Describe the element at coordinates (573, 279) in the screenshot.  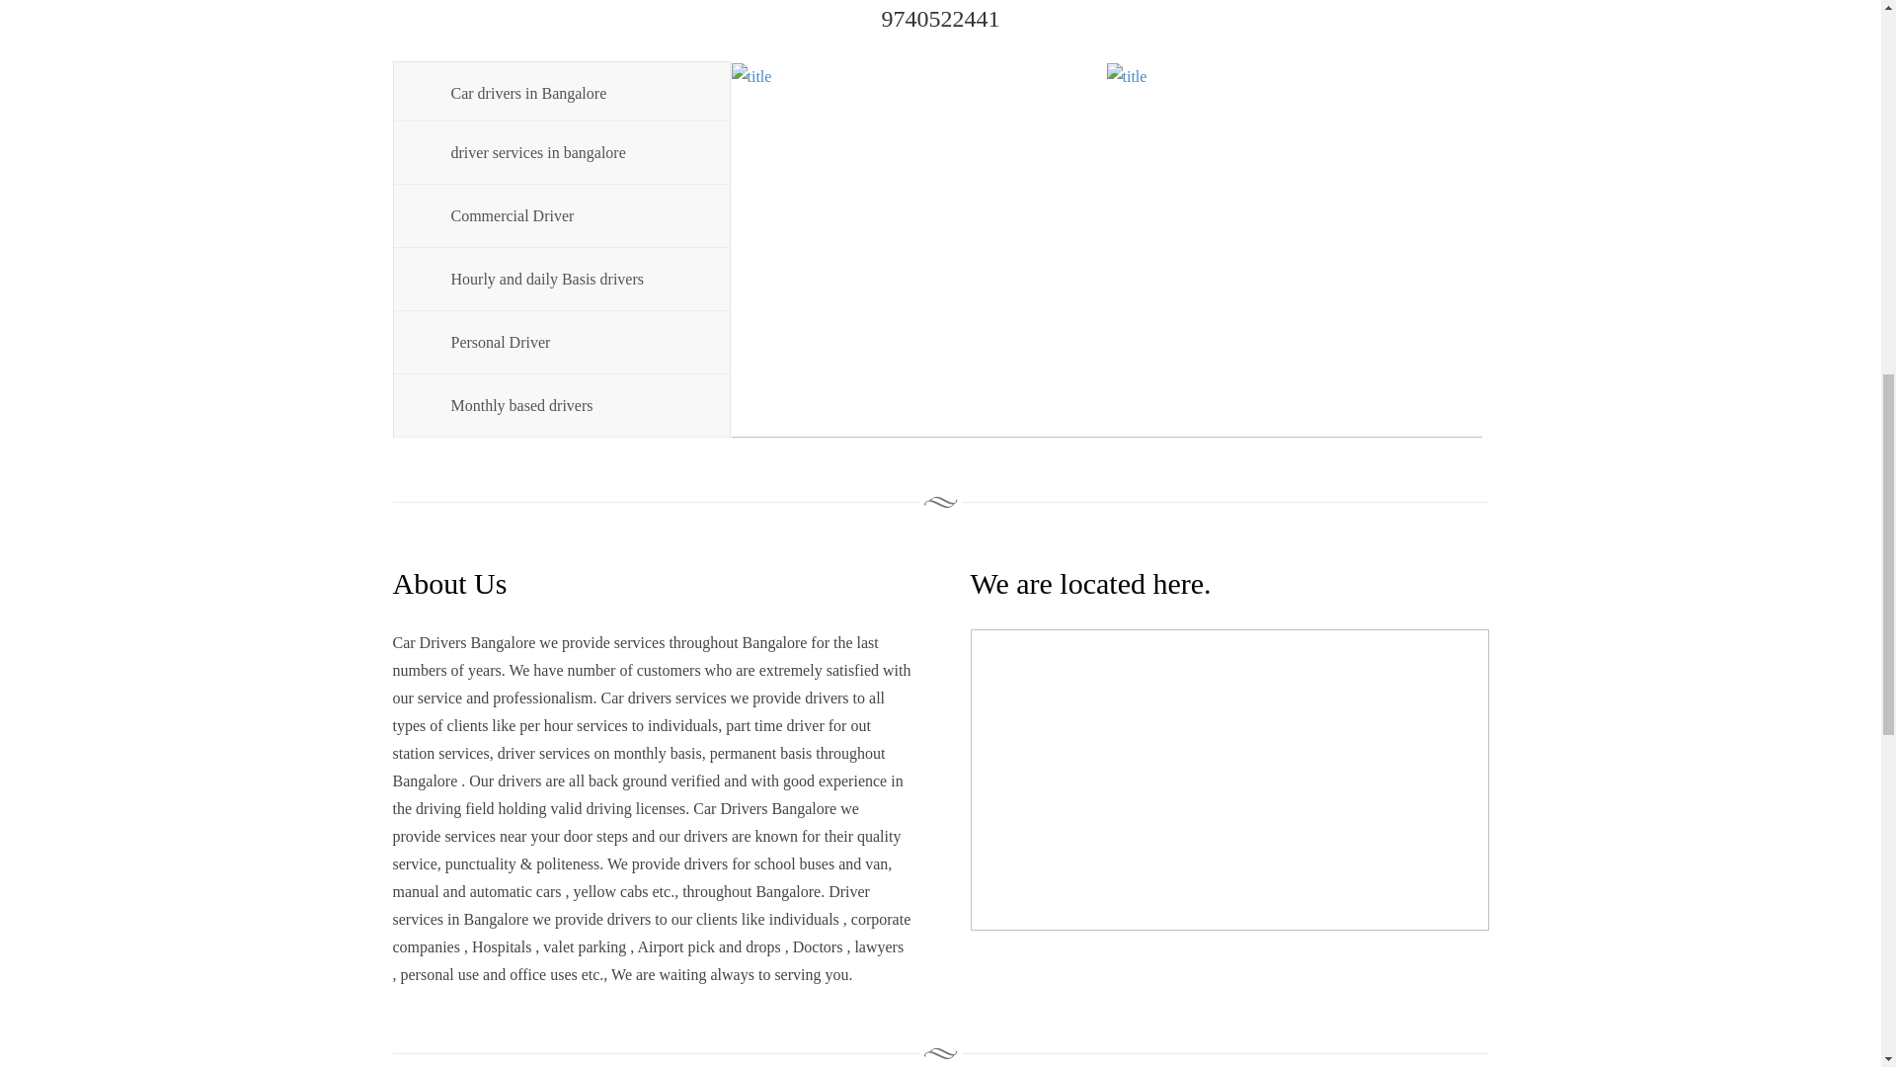
I see `Permanent Link to Hourly and daily Basis drivers` at that location.